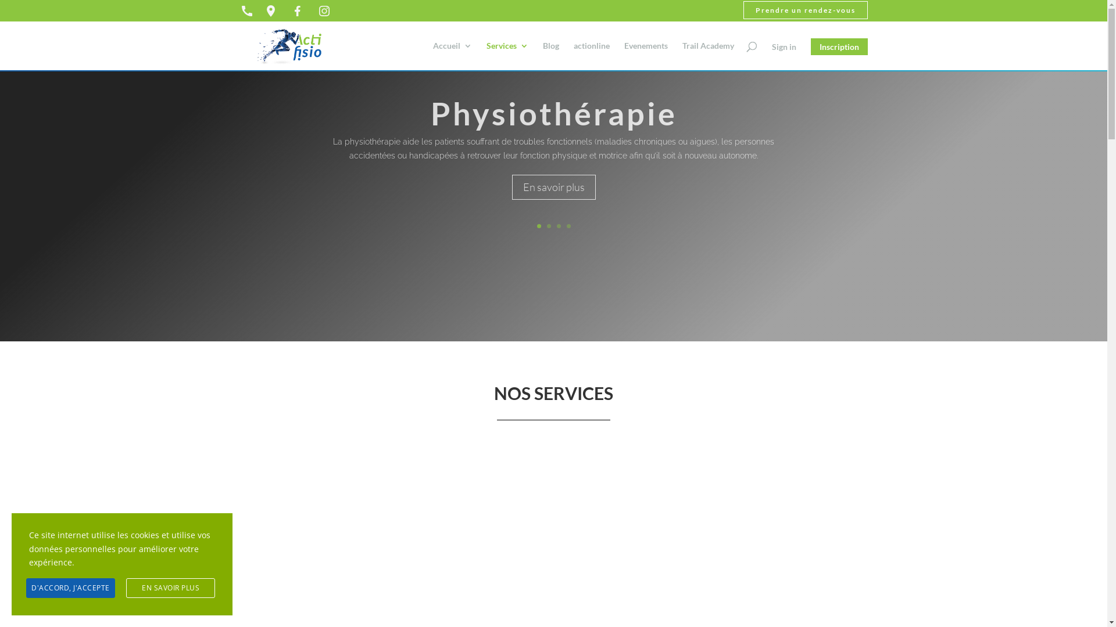 This screenshot has height=627, width=1116. What do you see at coordinates (559, 226) in the screenshot?
I see `3` at bounding box center [559, 226].